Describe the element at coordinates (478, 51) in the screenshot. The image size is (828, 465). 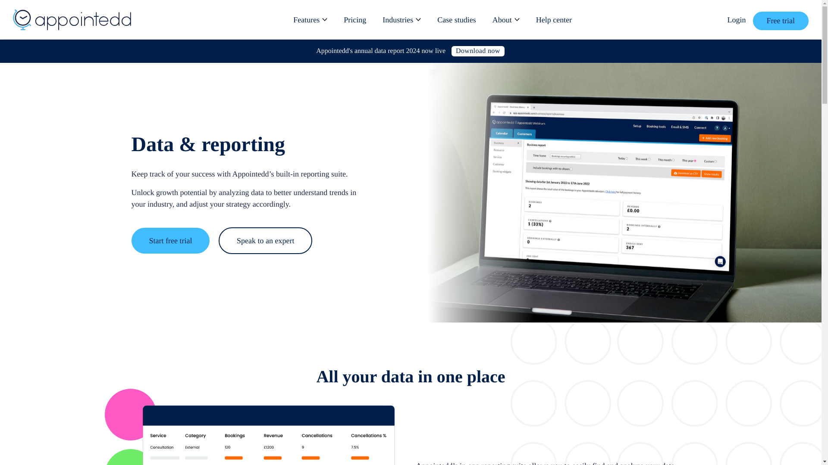
I see `Download now` at that location.